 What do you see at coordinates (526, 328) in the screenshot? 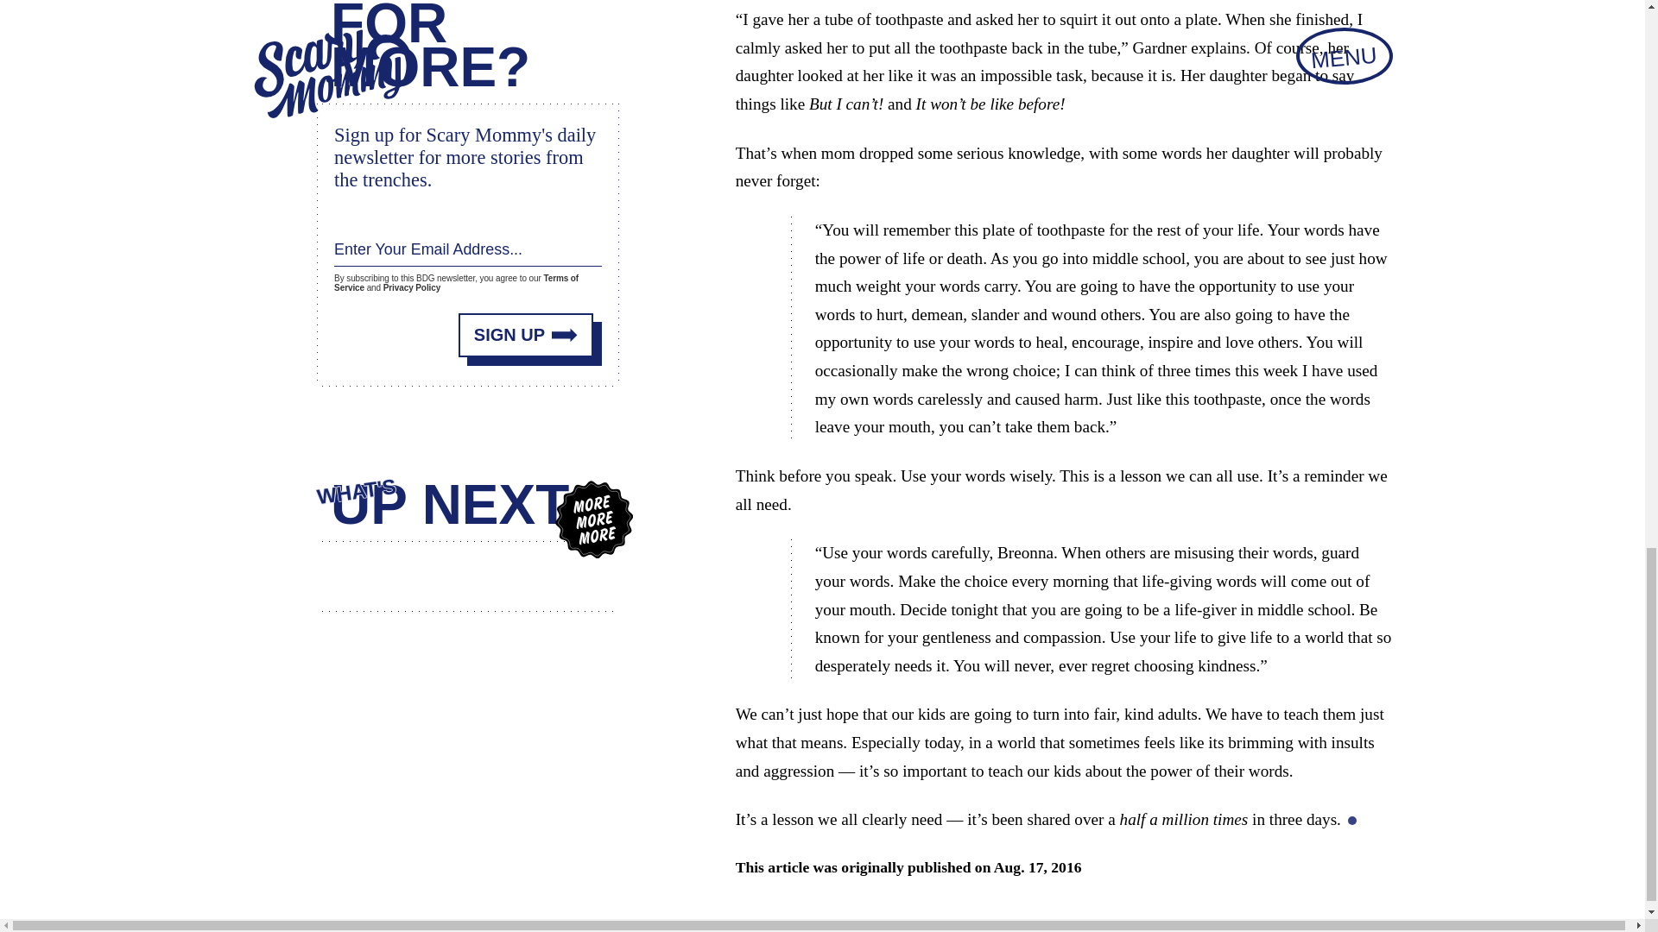
I see `SIGN UP` at bounding box center [526, 328].